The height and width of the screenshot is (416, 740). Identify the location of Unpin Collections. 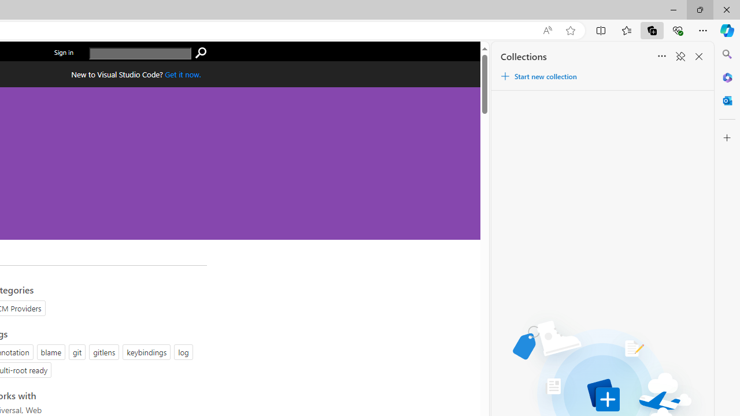
(680, 57).